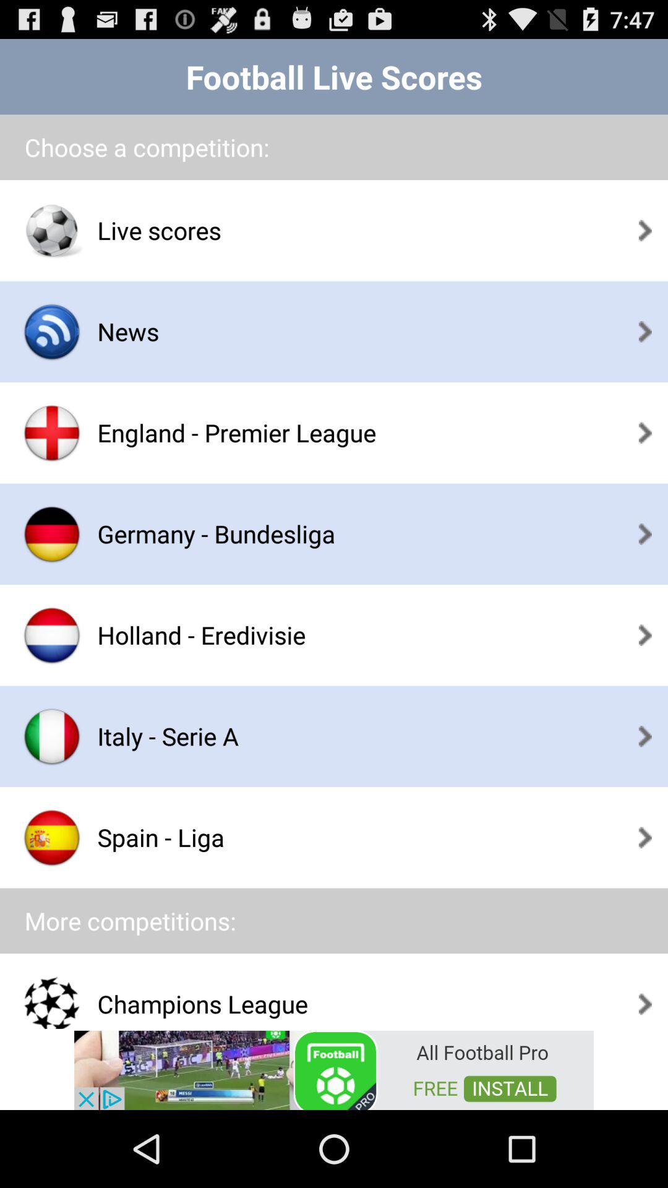 Image resolution: width=668 pixels, height=1188 pixels. I want to click on advertisement banner, so click(334, 1069).